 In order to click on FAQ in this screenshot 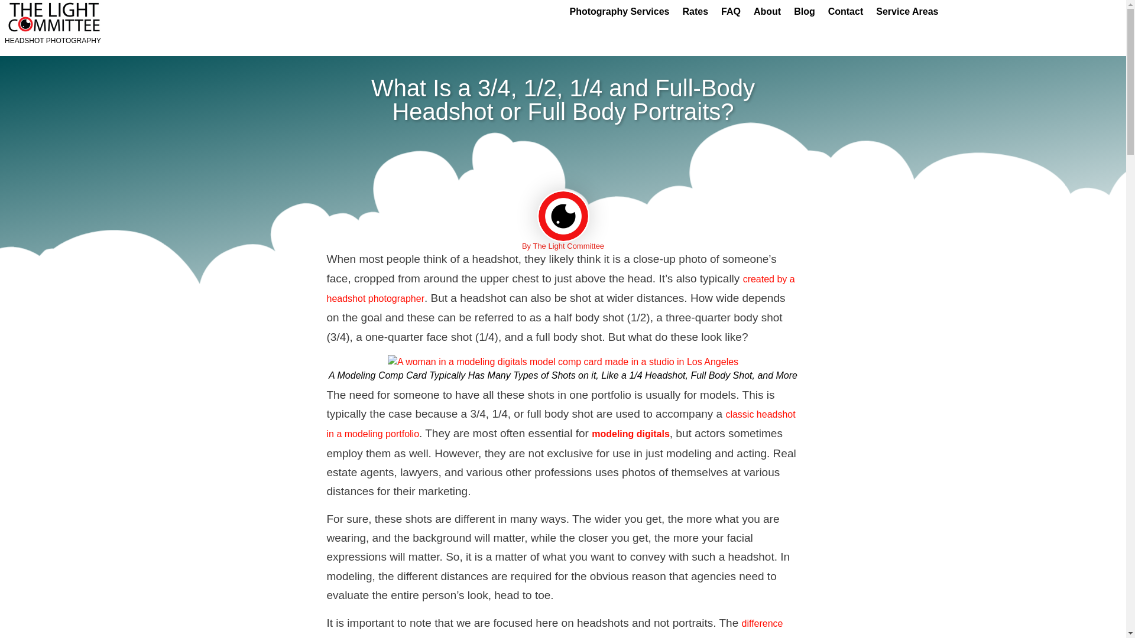, I will do `click(731, 12)`.